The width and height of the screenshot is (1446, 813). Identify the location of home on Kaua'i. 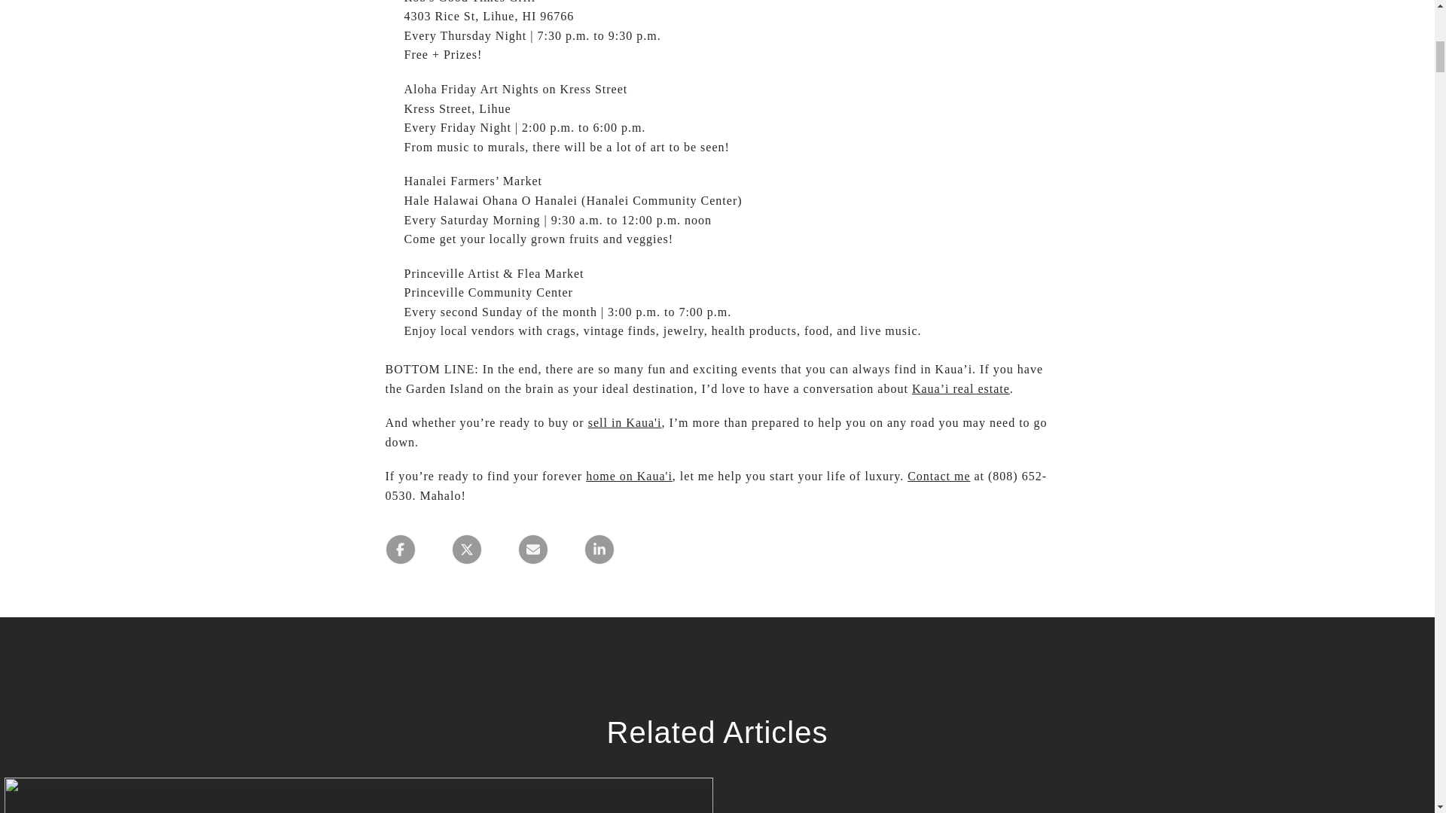
(628, 476).